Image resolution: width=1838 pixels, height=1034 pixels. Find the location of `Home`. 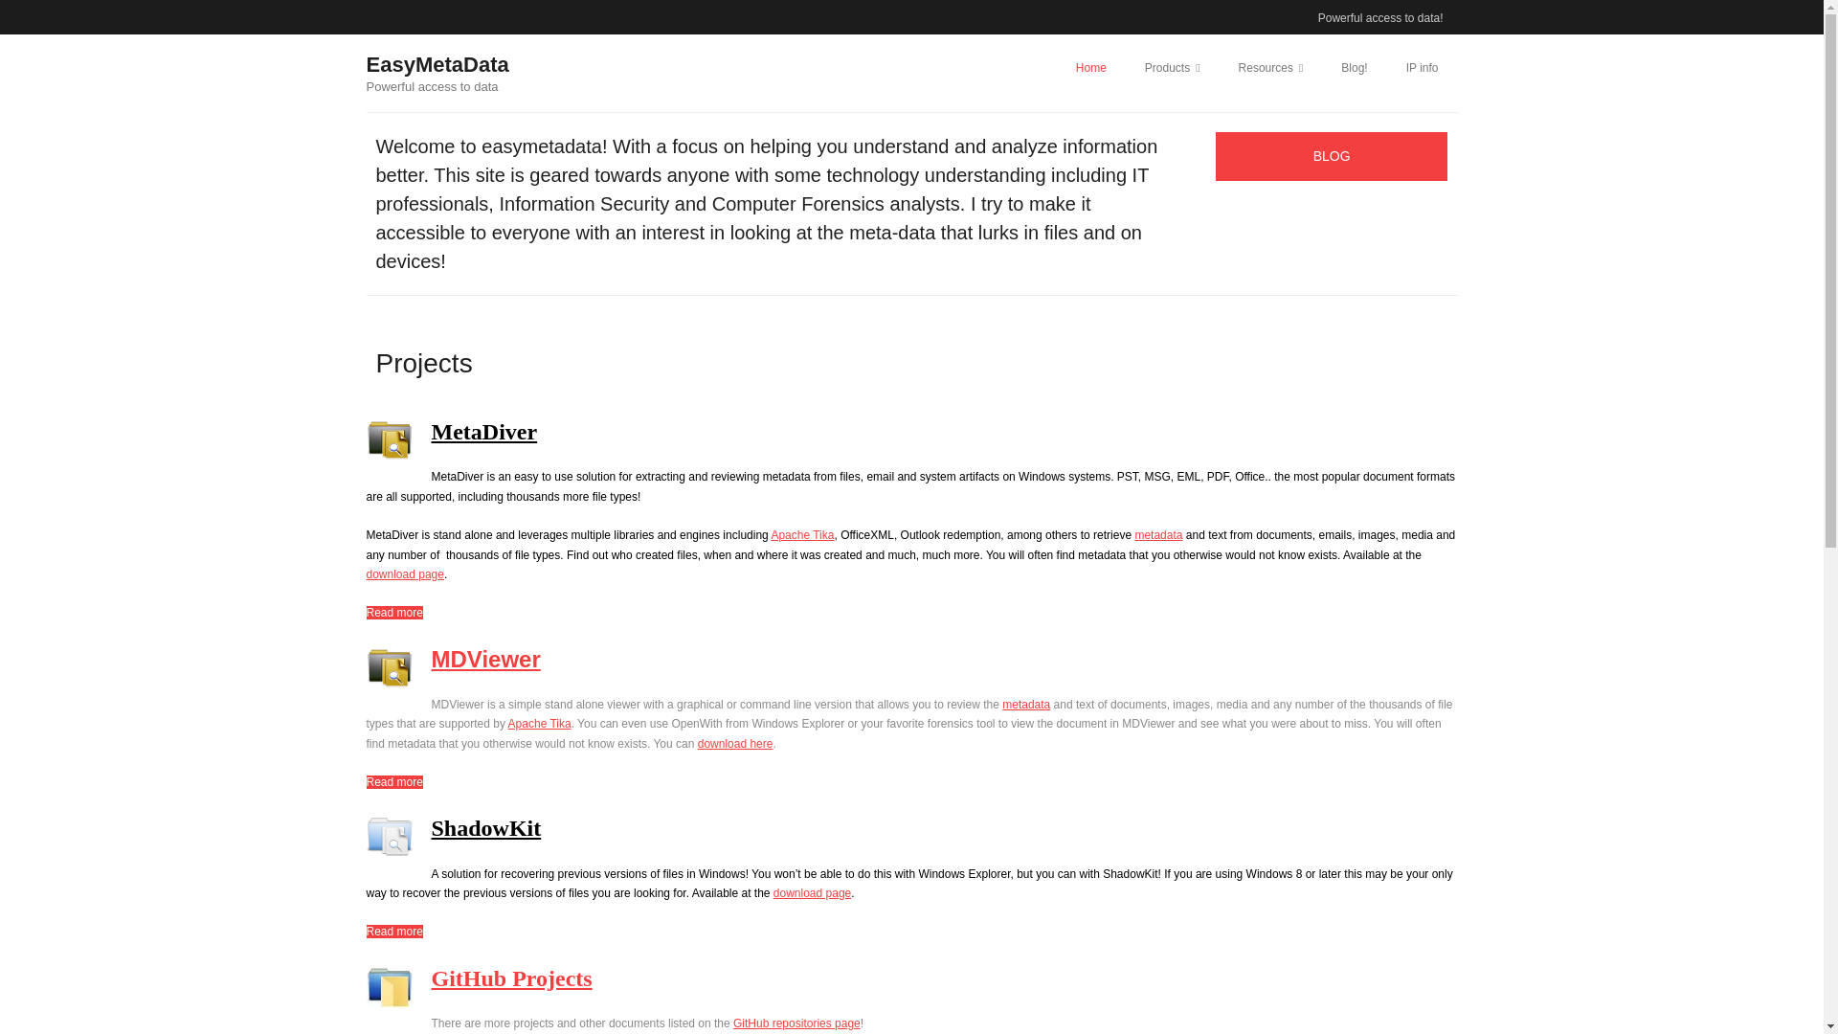

Home is located at coordinates (1091, 67).